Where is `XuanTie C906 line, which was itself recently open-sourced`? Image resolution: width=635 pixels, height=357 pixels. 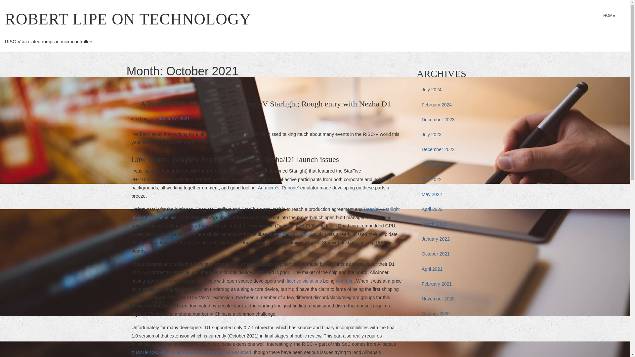 XuanTie C906 line, which was itself recently open-sourced is located at coordinates (191, 352).